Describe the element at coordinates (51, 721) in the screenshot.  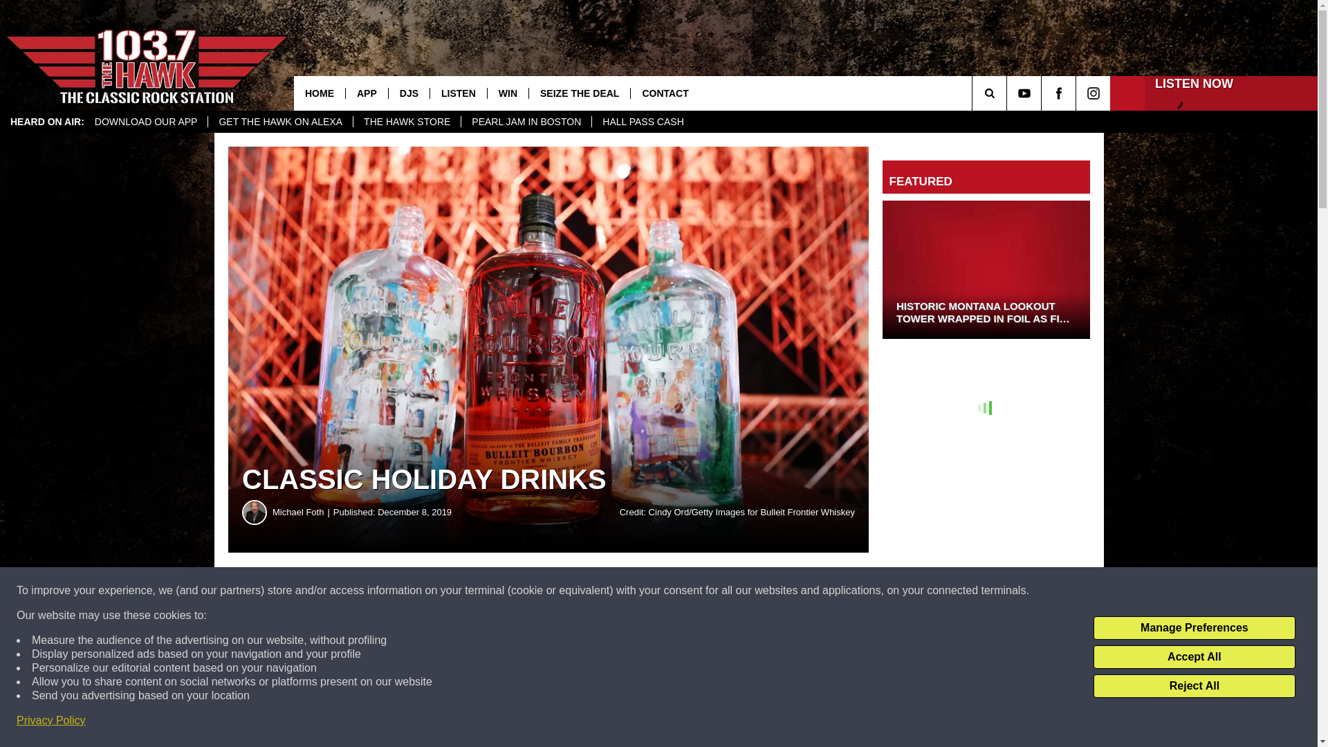
I see `Privacy Policy` at that location.